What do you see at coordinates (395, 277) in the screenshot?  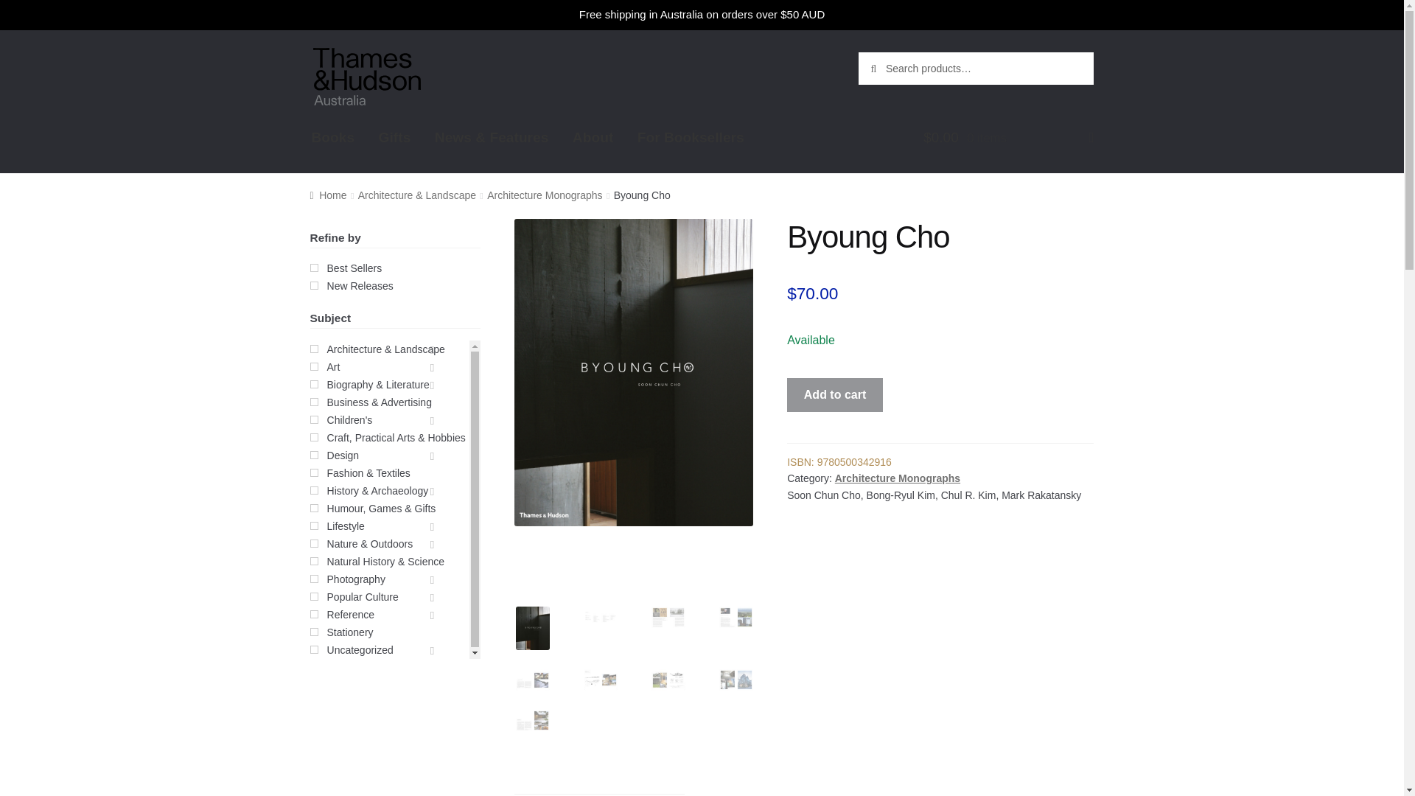 I see `Architecture Monographs` at bounding box center [395, 277].